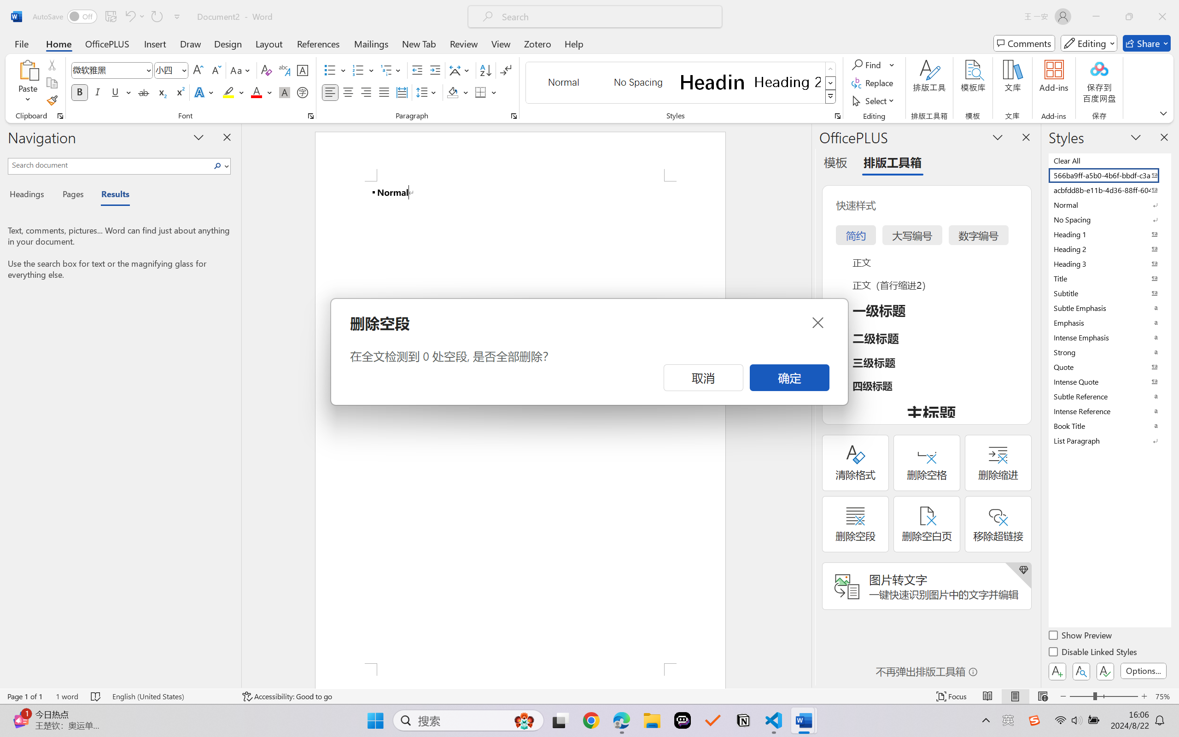  Describe the element at coordinates (435, 70) in the screenshot. I see `Increase Indent` at that location.